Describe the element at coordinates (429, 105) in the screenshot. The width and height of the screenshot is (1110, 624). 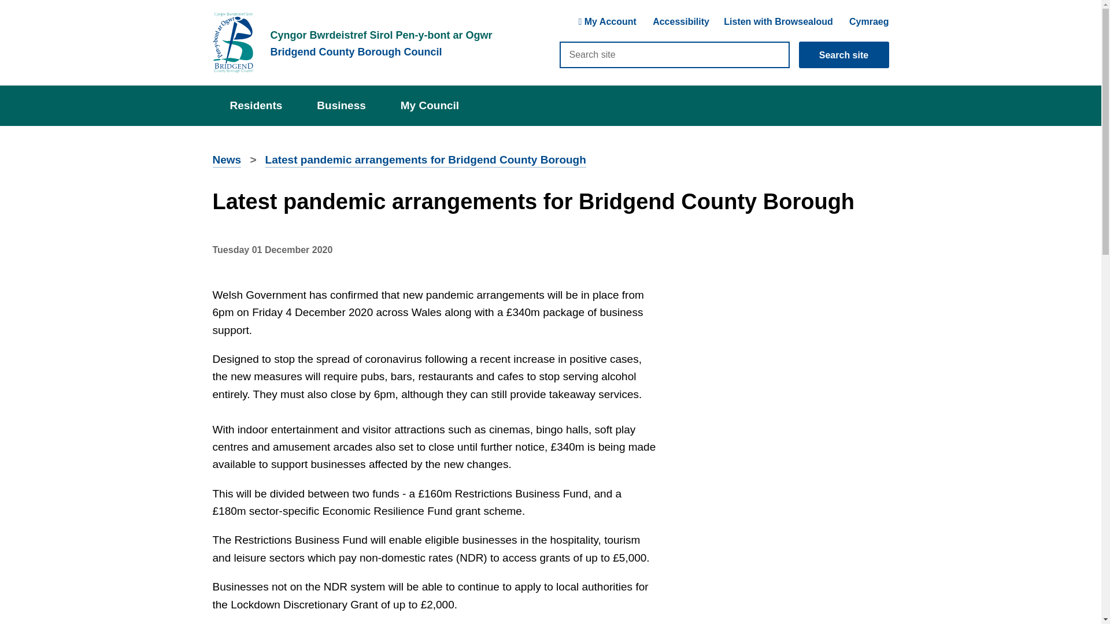
I see `My Council` at that location.